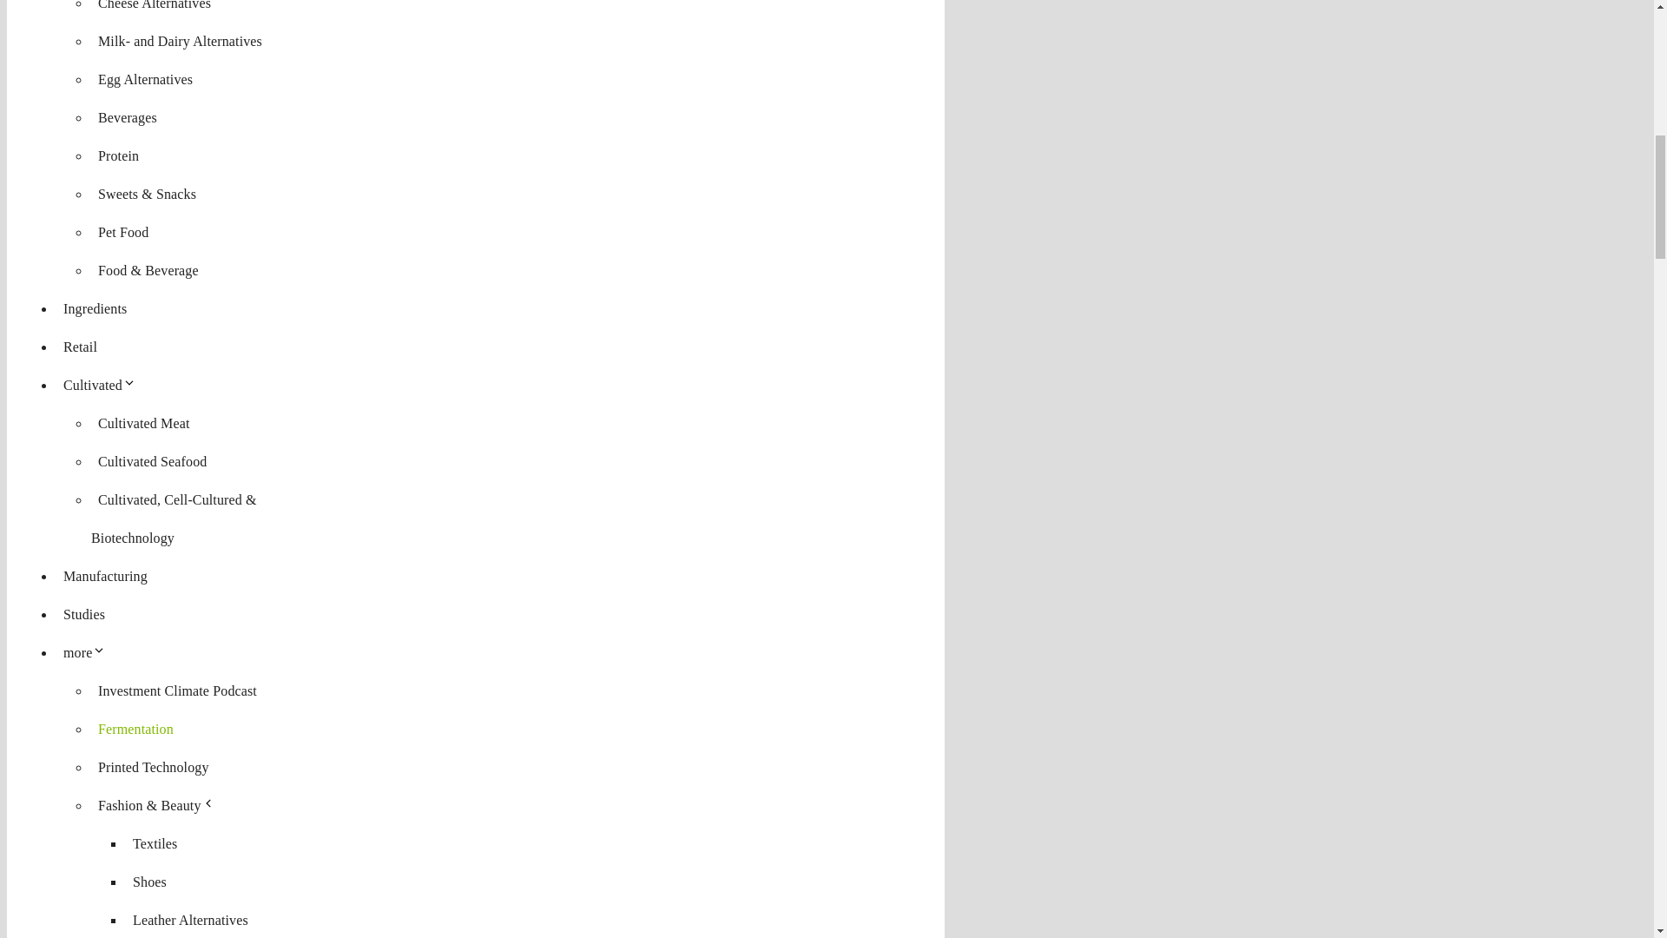  What do you see at coordinates (177, 690) in the screenshot?
I see `Investment Climate Podcast` at bounding box center [177, 690].